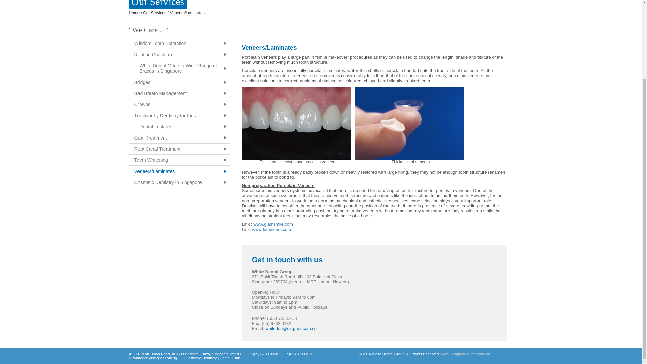 The image size is (647, 364). I want to click on Wisdom Tooth Extraction, so click(179, 43).